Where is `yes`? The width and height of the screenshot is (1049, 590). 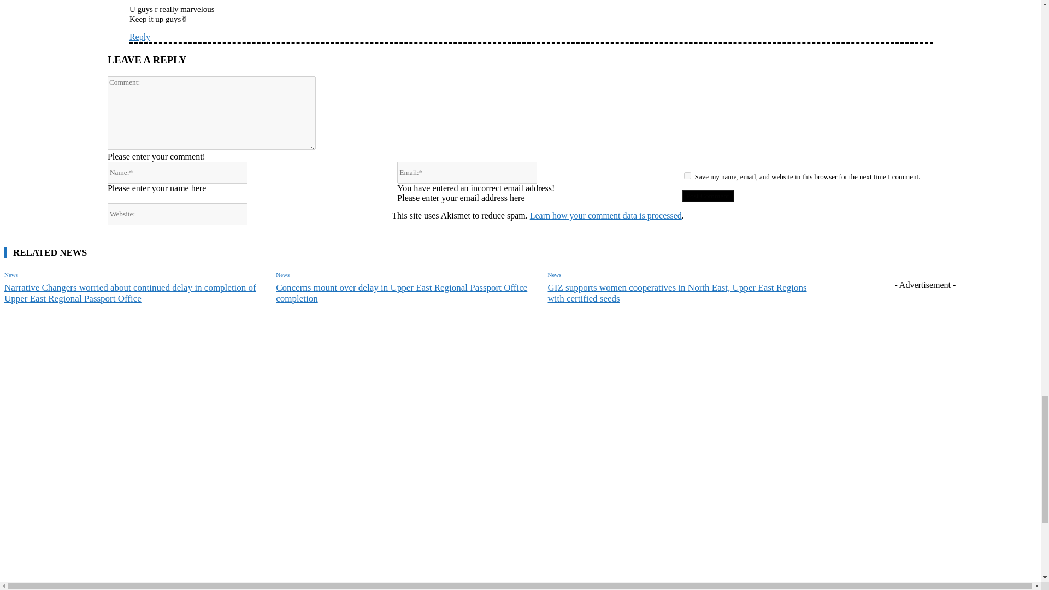 yes is located at coordinates (687, 176).